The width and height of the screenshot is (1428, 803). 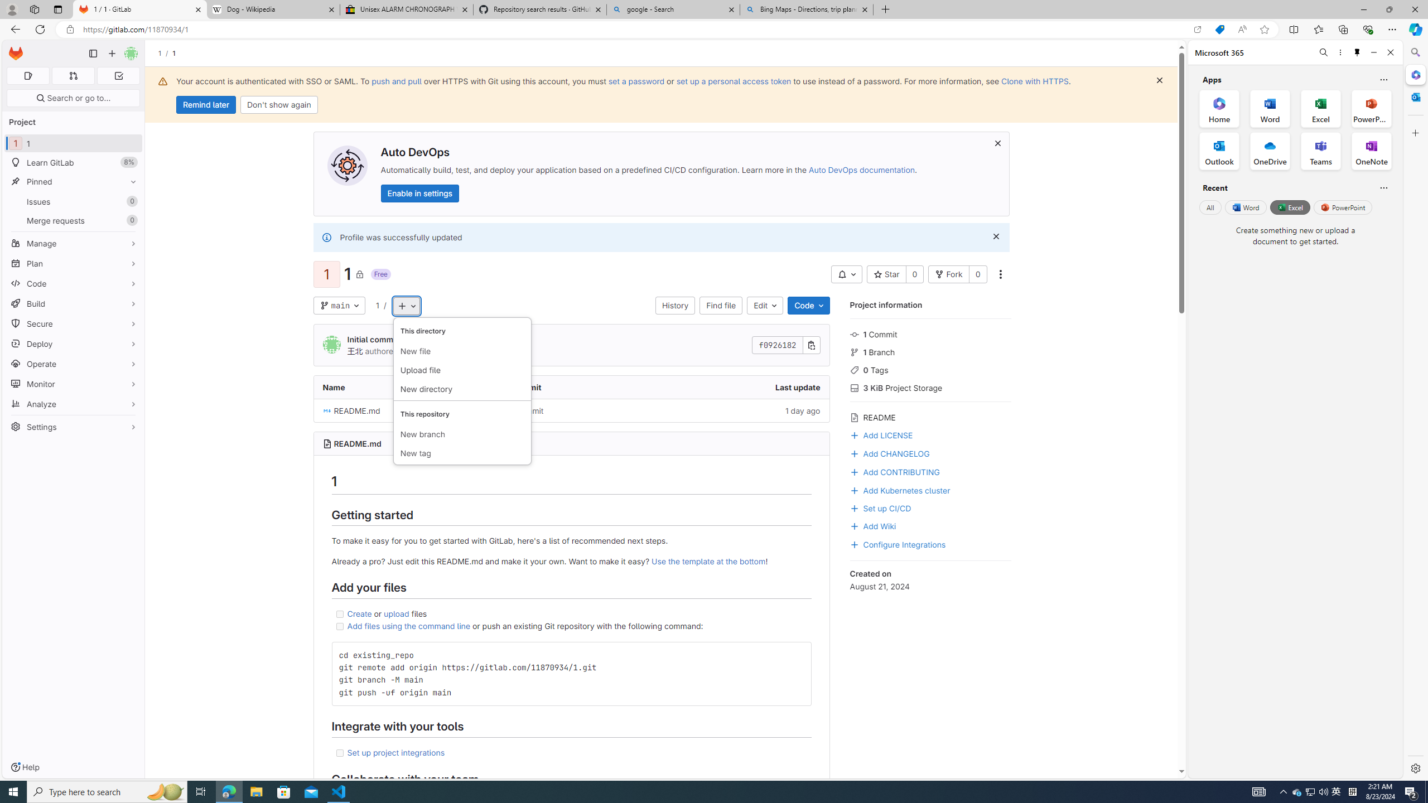 What do you see at coordinates (462, 359) in the screenshot?
I see `New fileUpload fileNew directory` at bounding box center [462, 359].